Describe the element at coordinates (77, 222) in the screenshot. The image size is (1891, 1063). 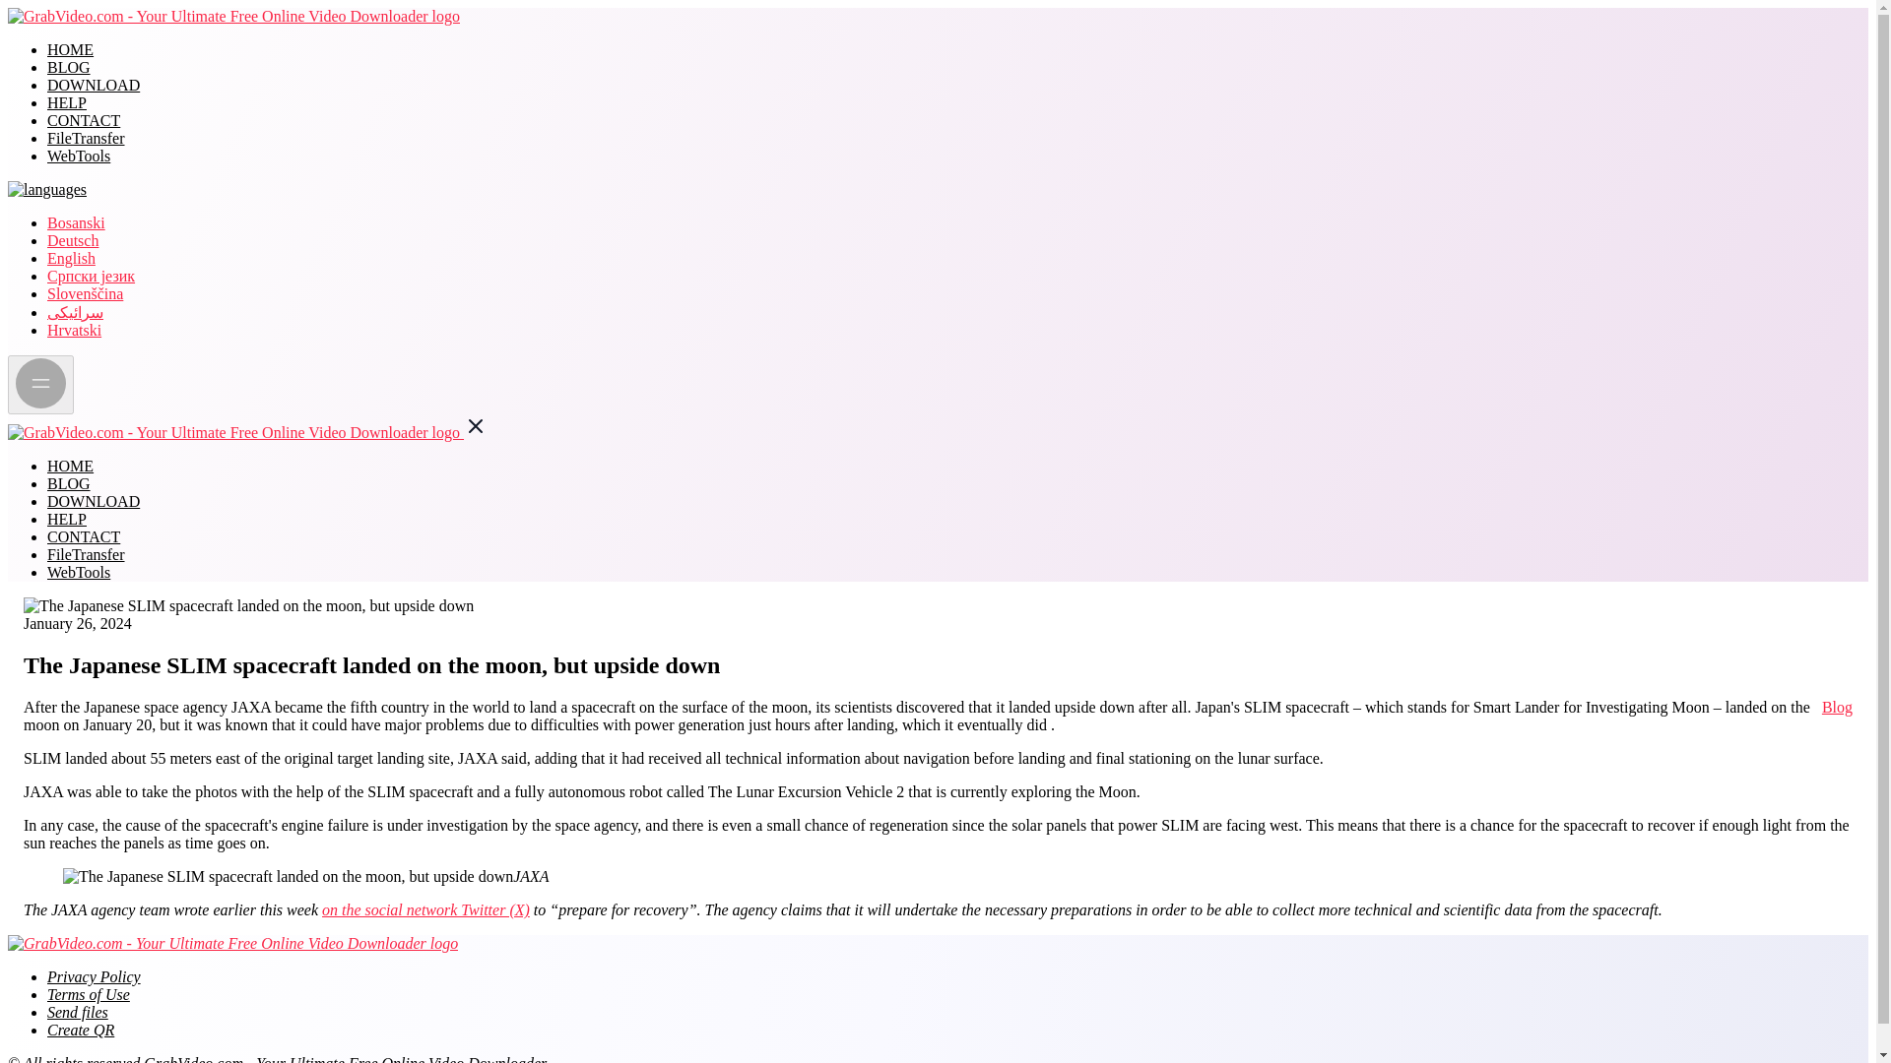
I see `Bosanski` at that location.